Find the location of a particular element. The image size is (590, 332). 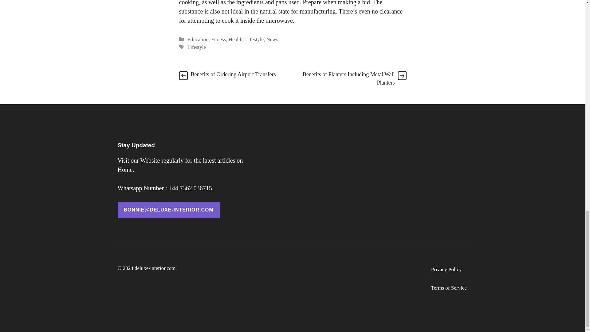

Lifestyle is located at coordinates (254, 39).